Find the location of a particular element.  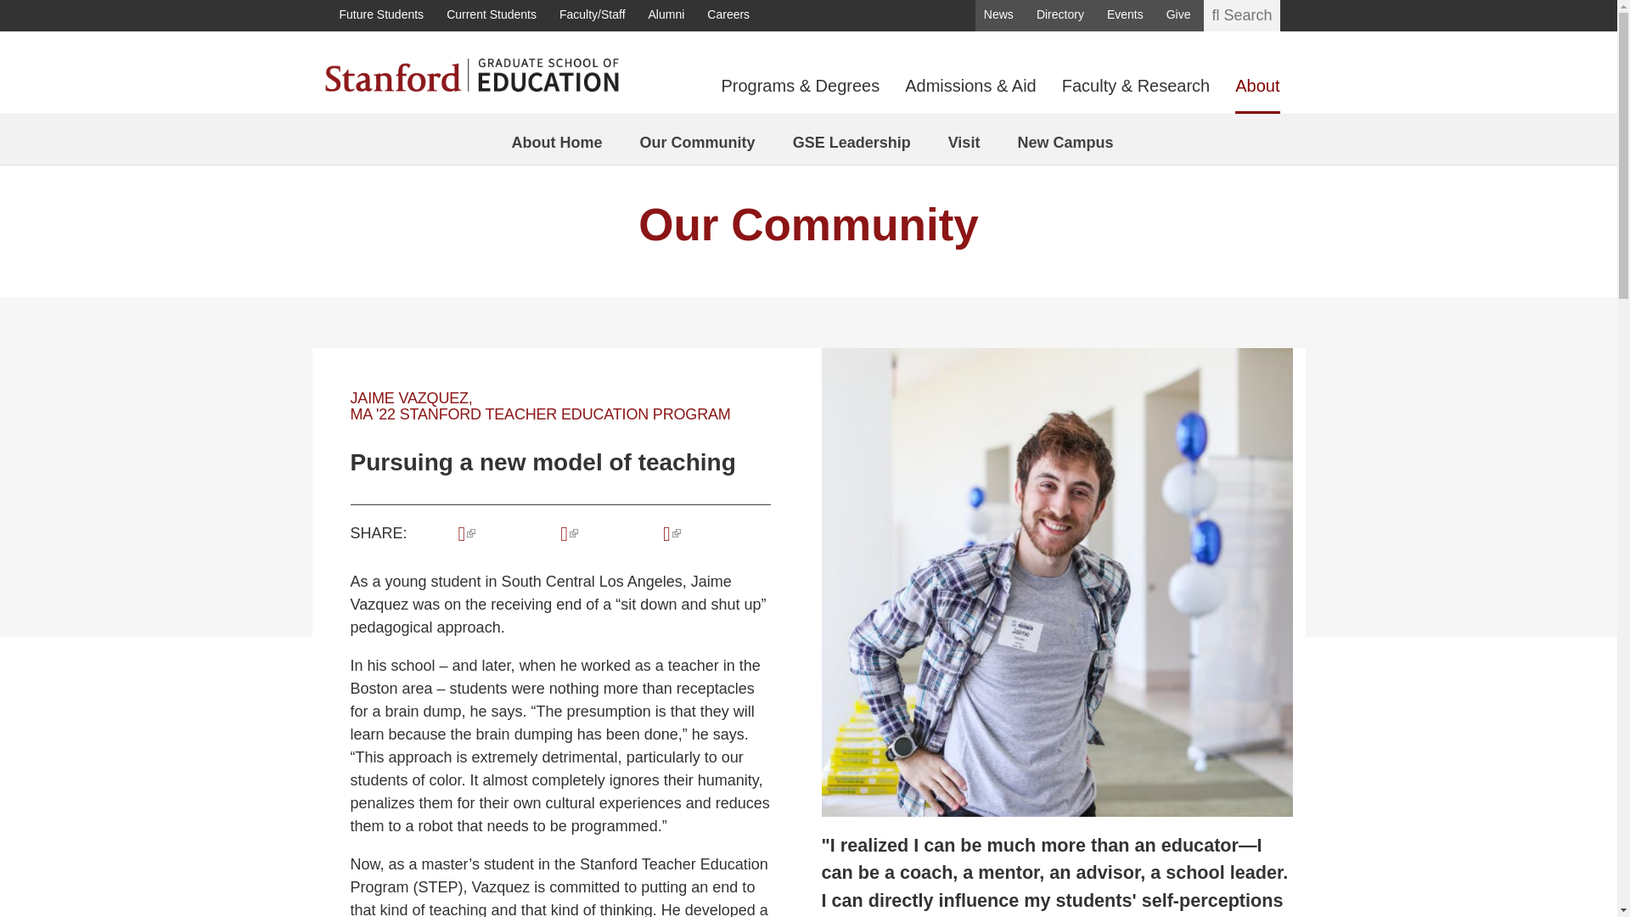

Directory is located at coordinates (1059, 15).